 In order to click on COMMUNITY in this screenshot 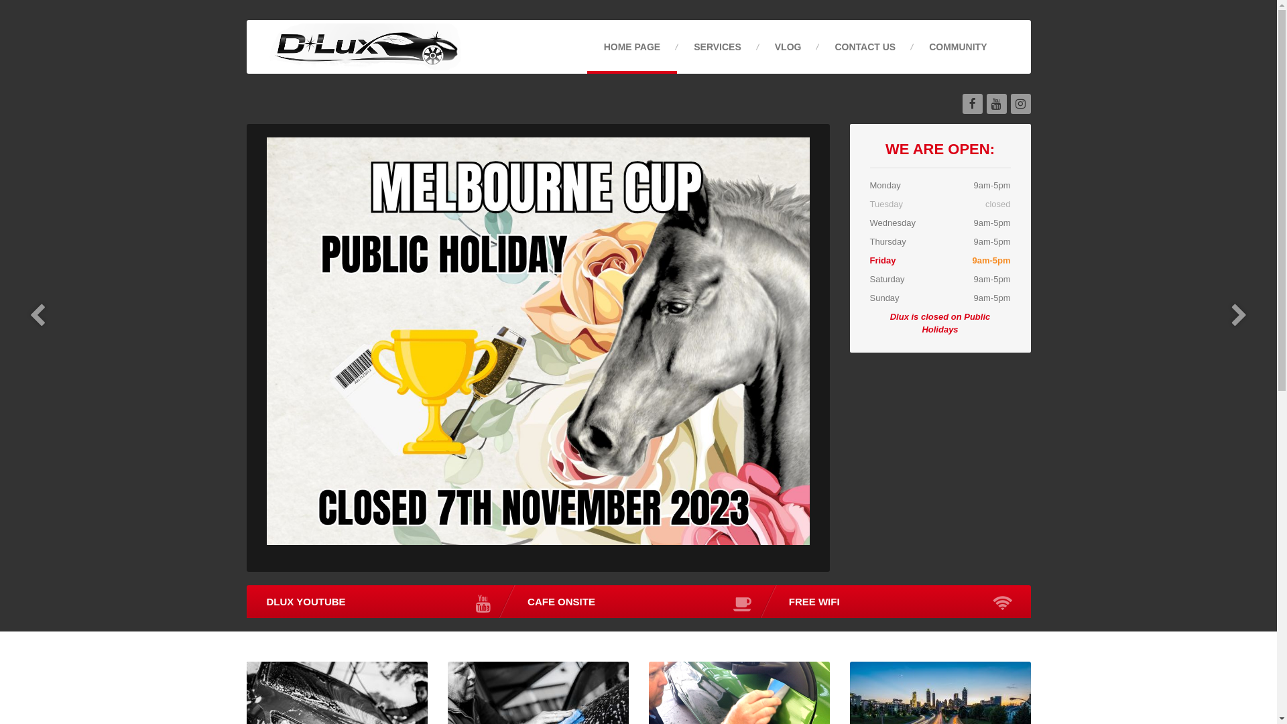, I will do `click(958, 47)`.